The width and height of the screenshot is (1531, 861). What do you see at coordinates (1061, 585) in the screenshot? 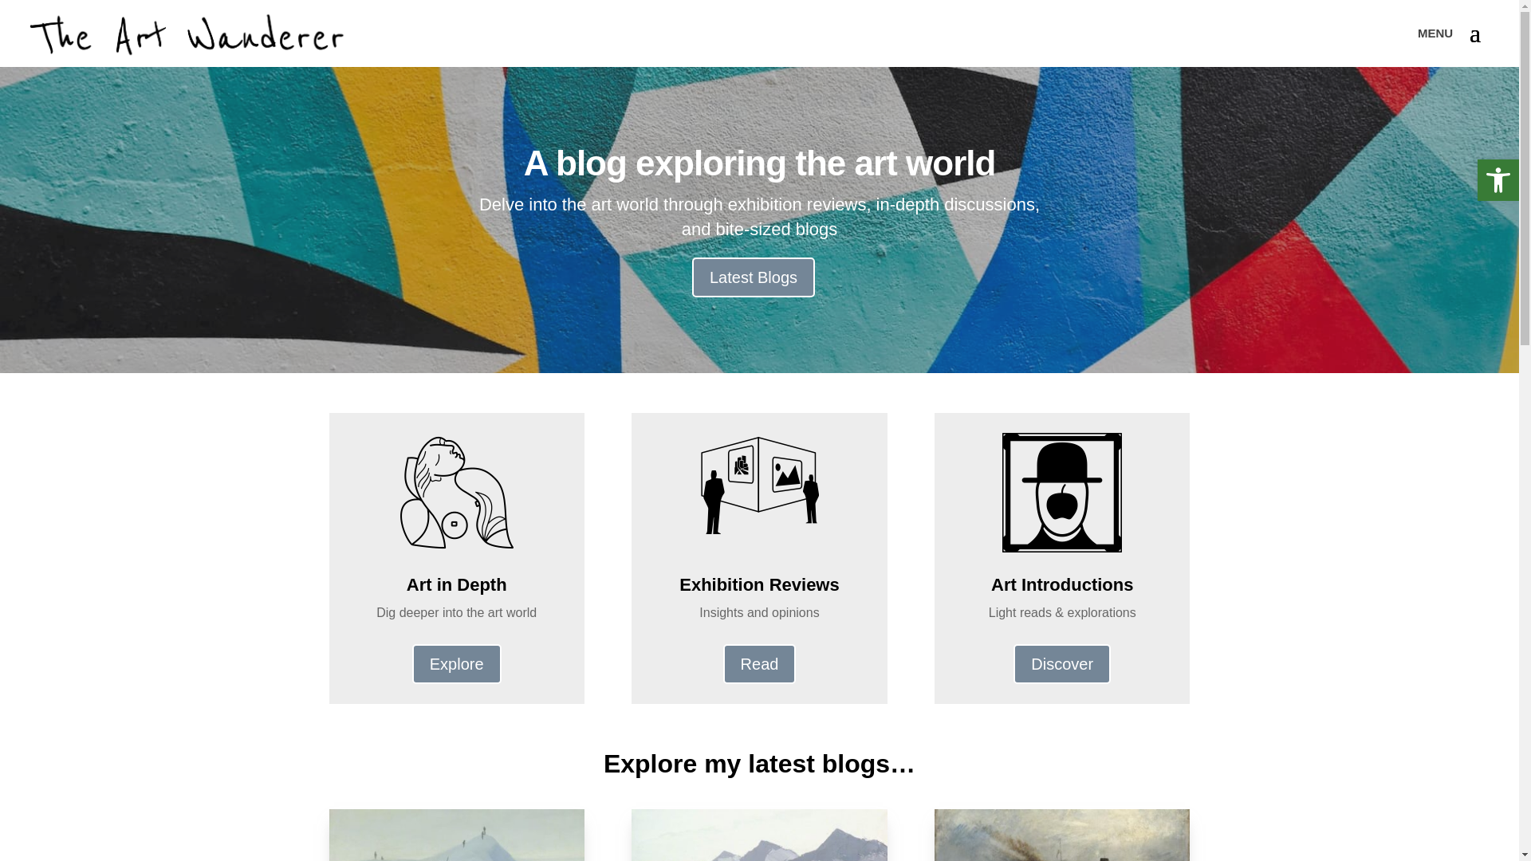
I see `Art Introductions` at bounding box center [1061, 585].